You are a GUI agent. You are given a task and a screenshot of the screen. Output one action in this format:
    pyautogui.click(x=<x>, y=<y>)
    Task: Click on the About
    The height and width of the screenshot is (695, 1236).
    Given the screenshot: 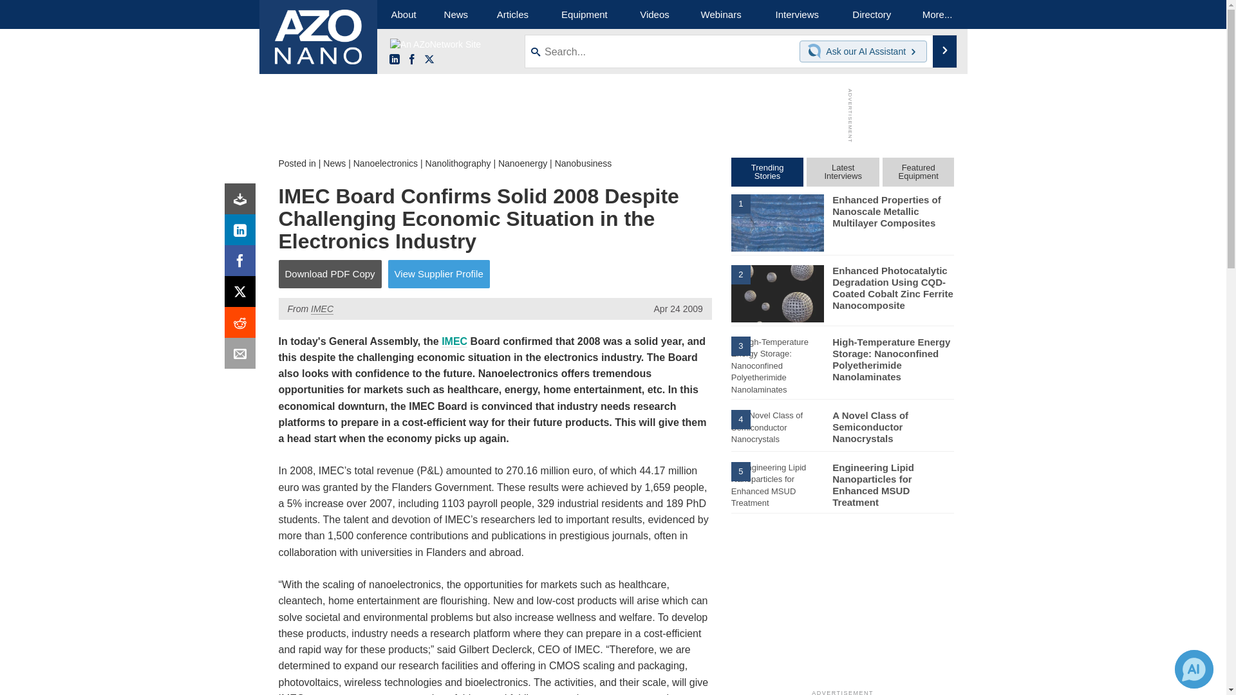 What is the action you would take?
    pyautogui.click(x=403, y=14)
    